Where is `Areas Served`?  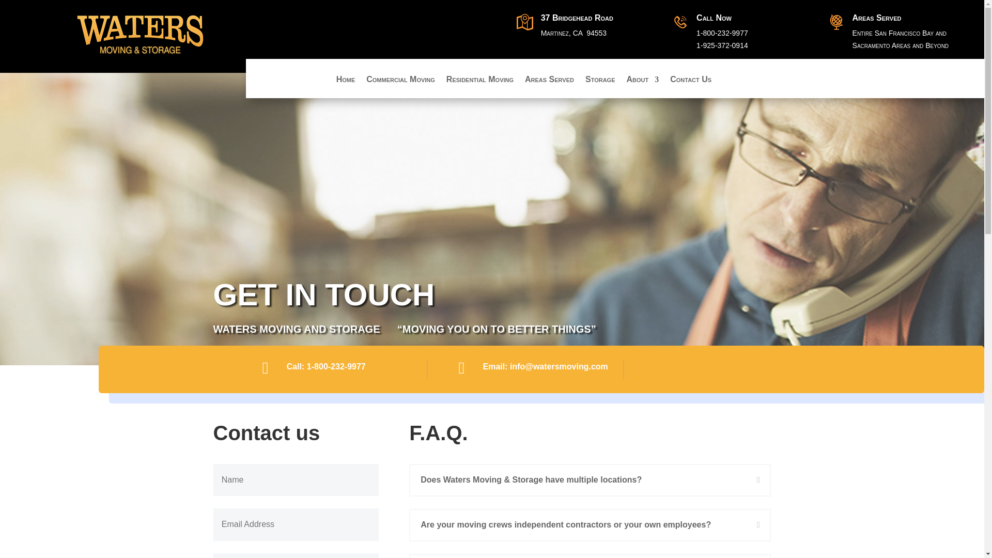 Areas Served is located at coordinates (549, 87).